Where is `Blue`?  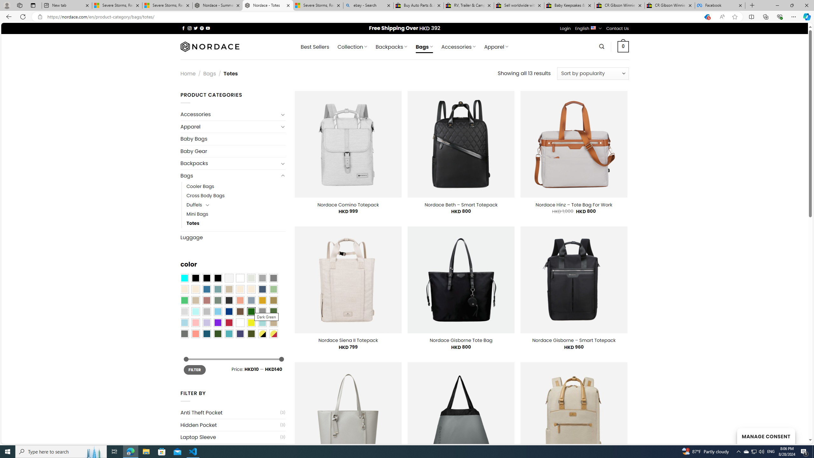
Blue is located at coordinates (207, 289).